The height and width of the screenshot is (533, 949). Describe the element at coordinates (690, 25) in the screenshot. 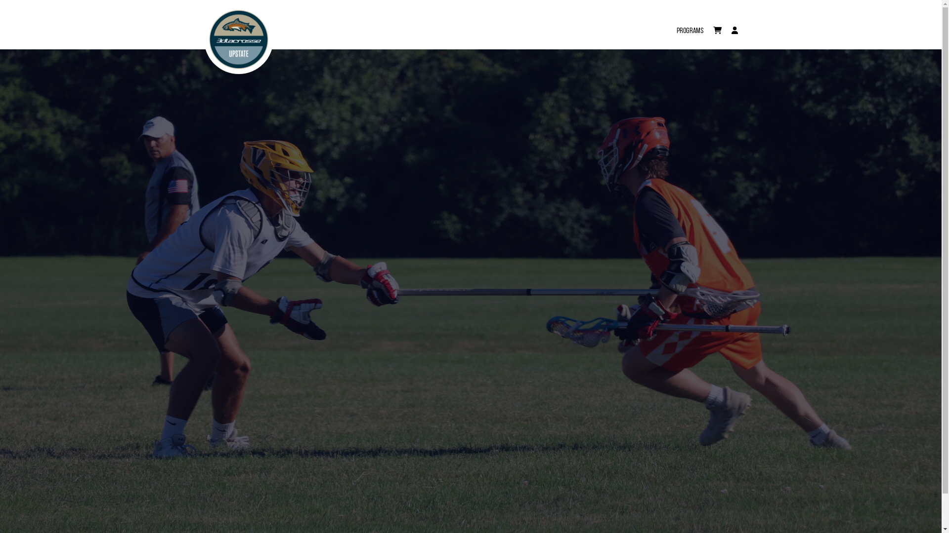

I see `Programs` at that location.